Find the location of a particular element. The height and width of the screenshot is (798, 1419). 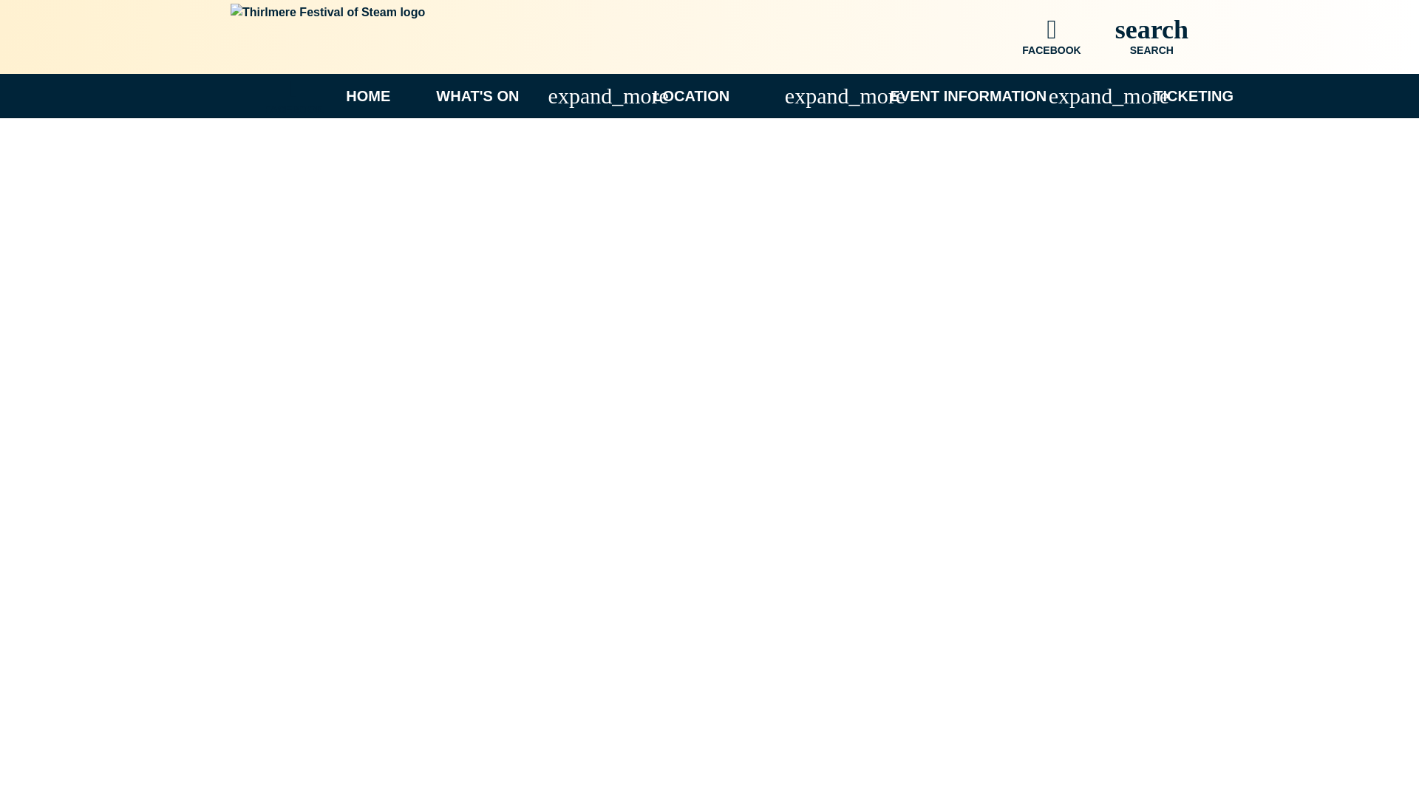

EVENT INFORMATION is located at coordinates (987, 95).